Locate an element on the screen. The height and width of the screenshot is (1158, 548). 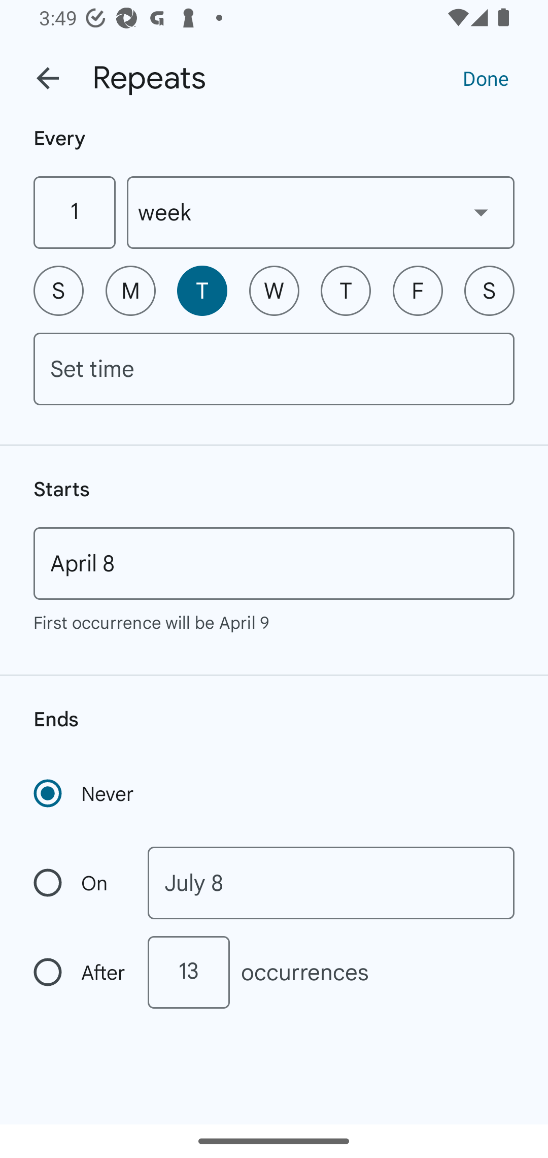
1 is located at coordinates (74, 212).